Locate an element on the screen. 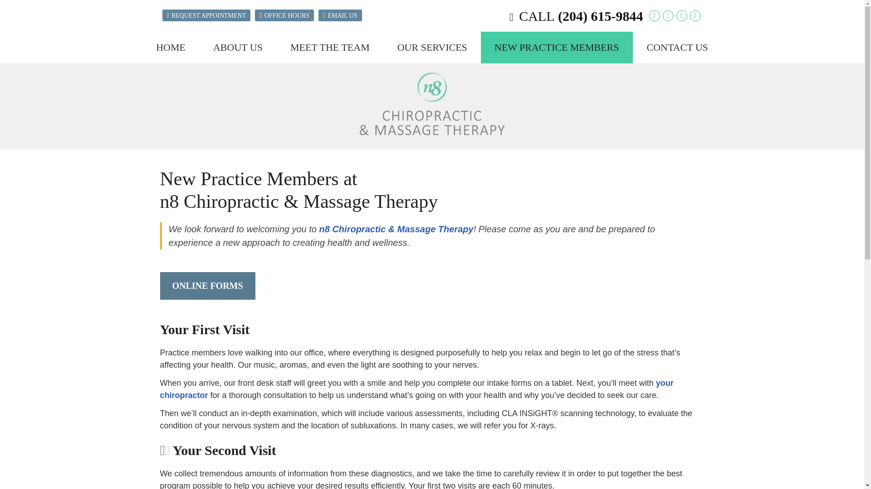 This screenshot has width=871, height=489. REQUEST APPOINTMENT is located at coordinates (206, 15).